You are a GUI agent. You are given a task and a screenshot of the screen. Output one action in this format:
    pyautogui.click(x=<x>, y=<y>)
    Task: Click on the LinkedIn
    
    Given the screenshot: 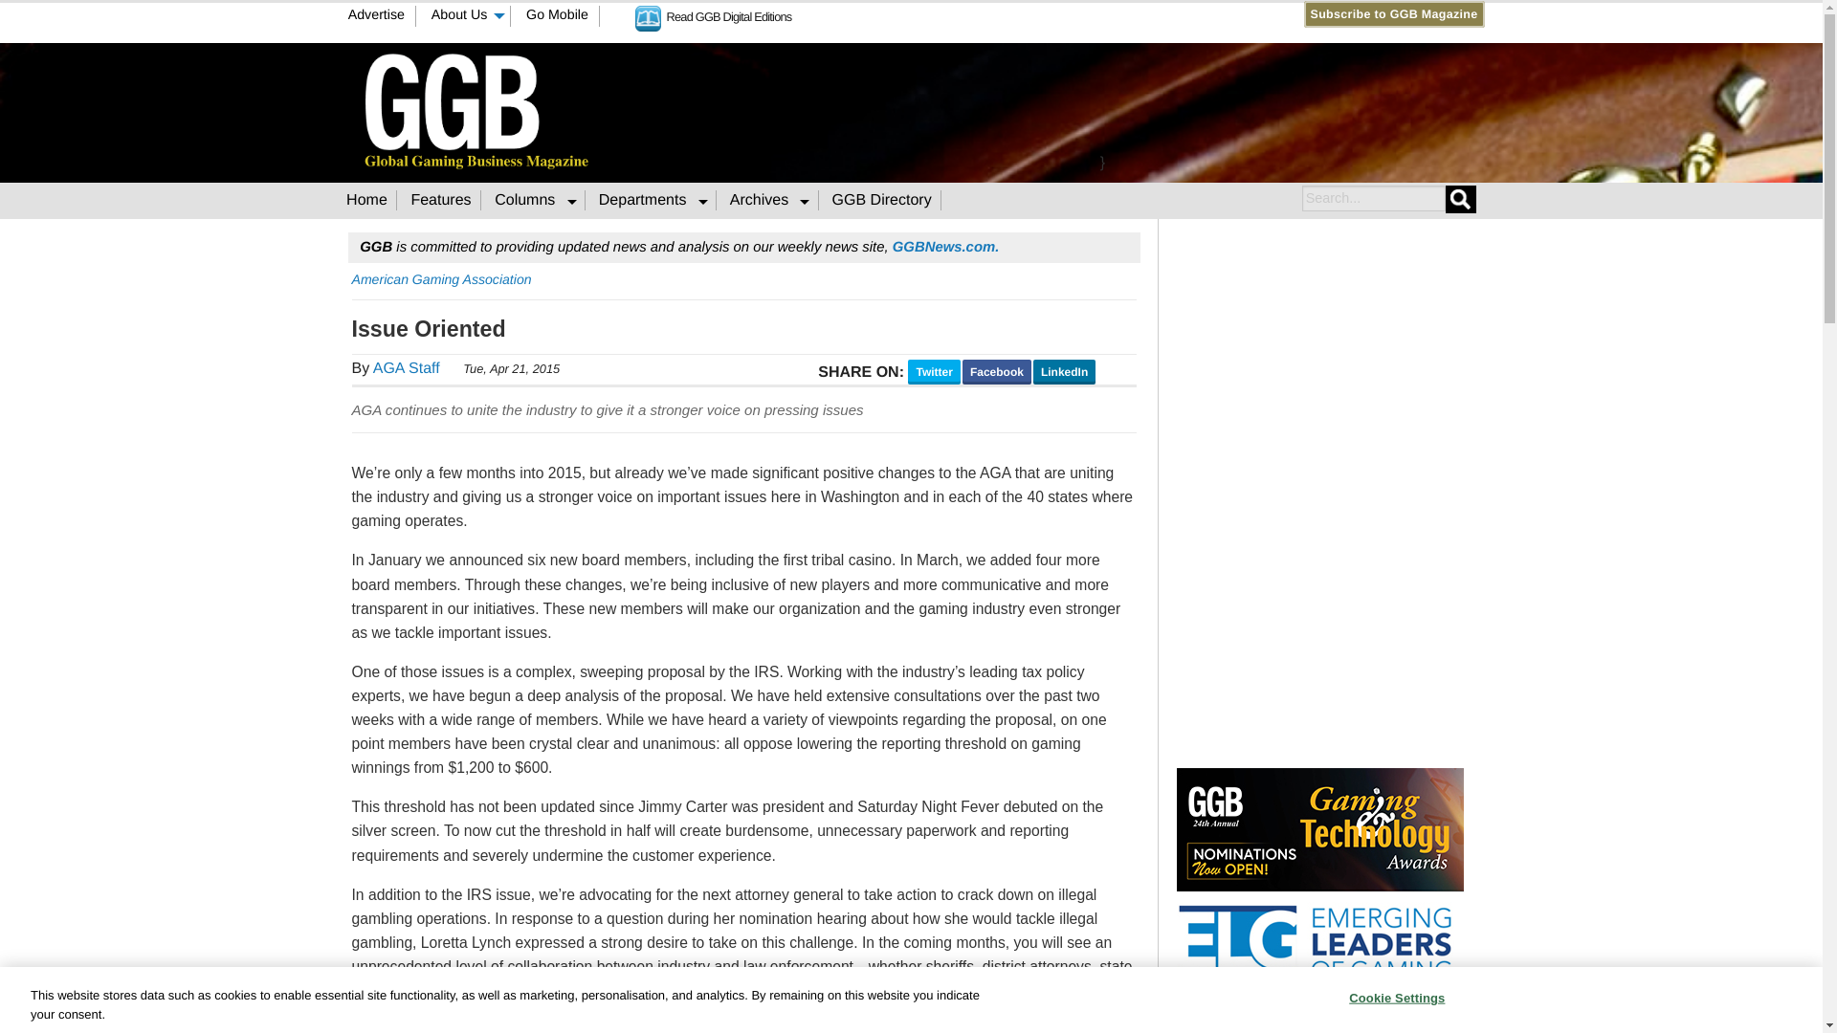 What is the action you would take?
    pyautogui.click(x=985, y=13)
    